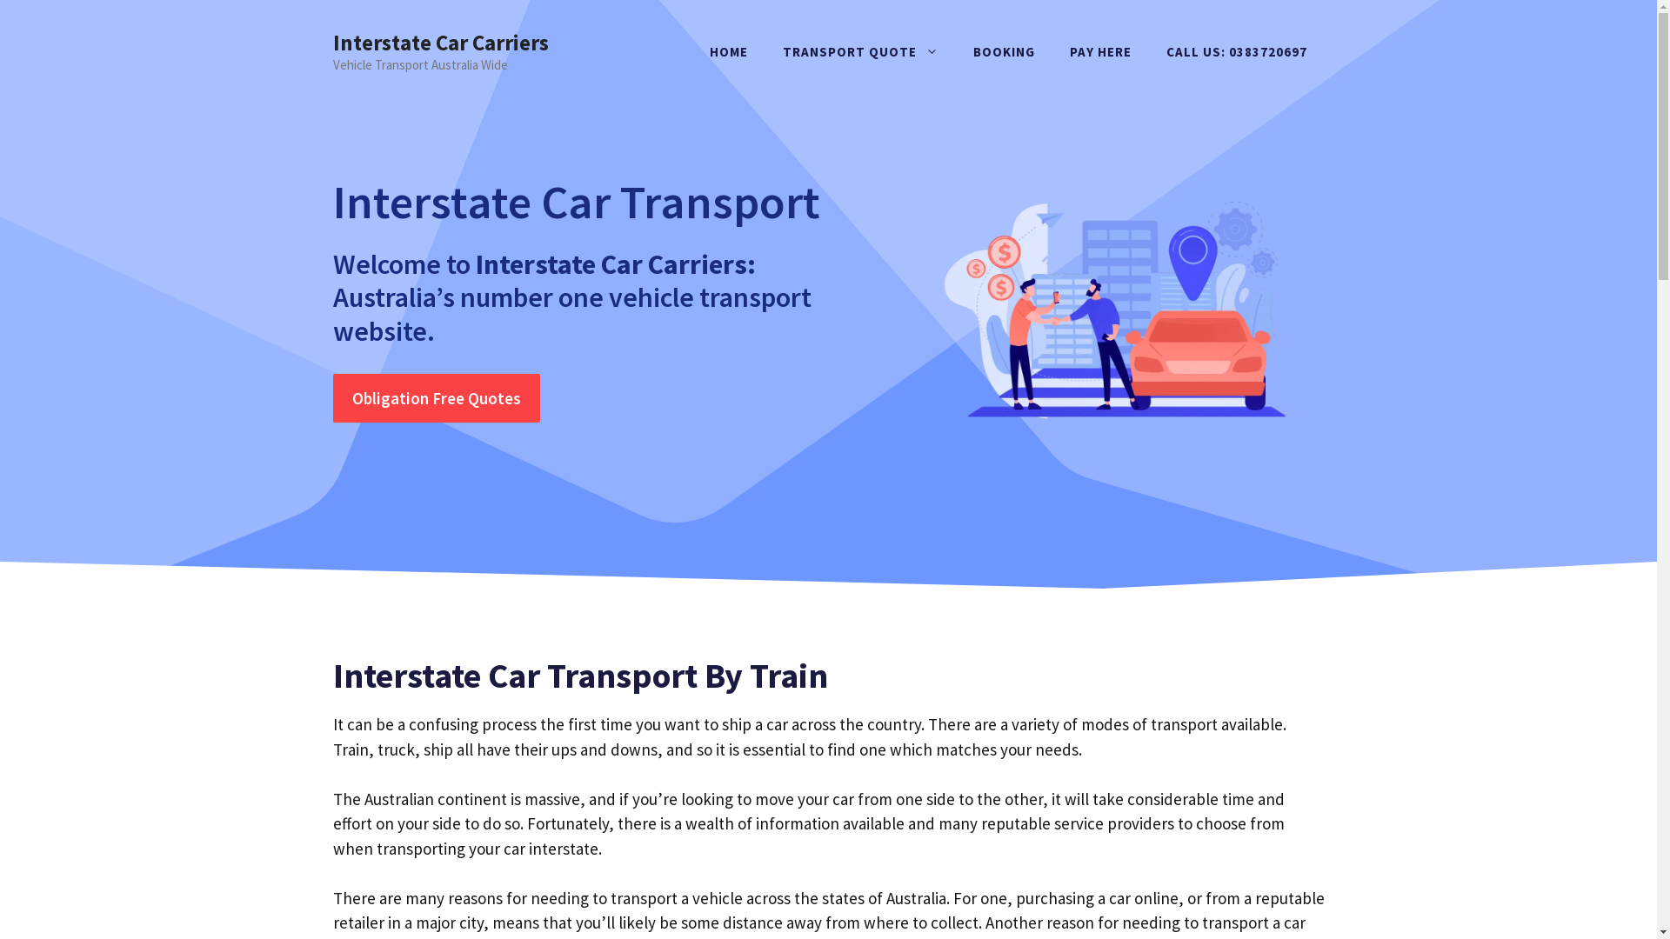 Image resolution: width=1670 pixels, height=939 pixels. What do you see at coordinates (729, 52) in the screenshot?
I see `HOME` at bounding box center [729, 52].